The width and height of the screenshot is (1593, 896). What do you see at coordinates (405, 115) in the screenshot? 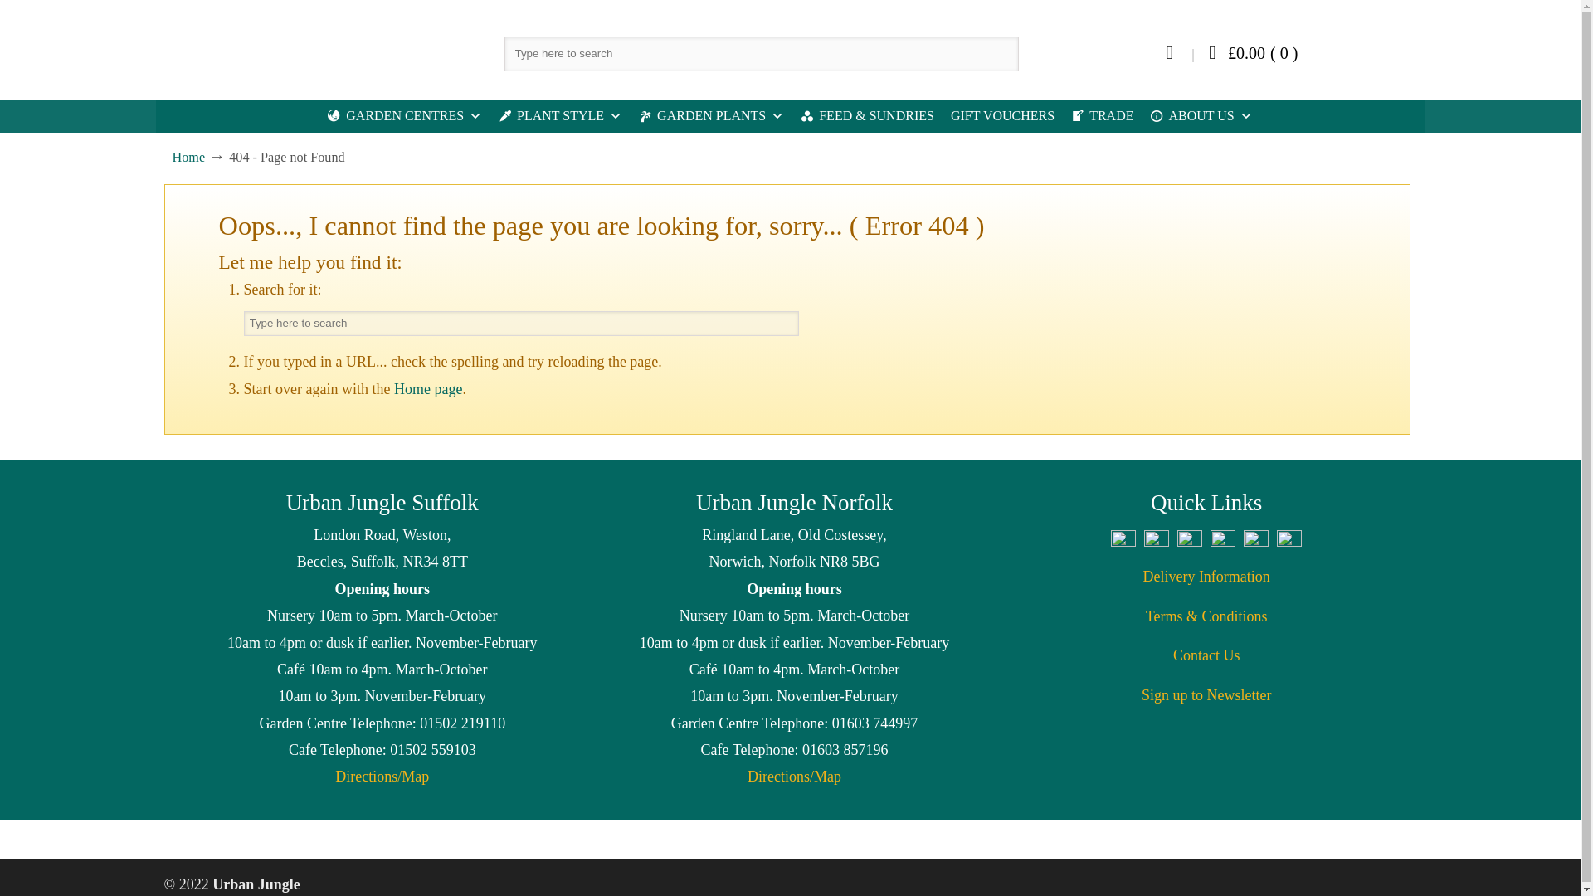
I see `GARDEN CENTRES` at bounding box center [405, 115].